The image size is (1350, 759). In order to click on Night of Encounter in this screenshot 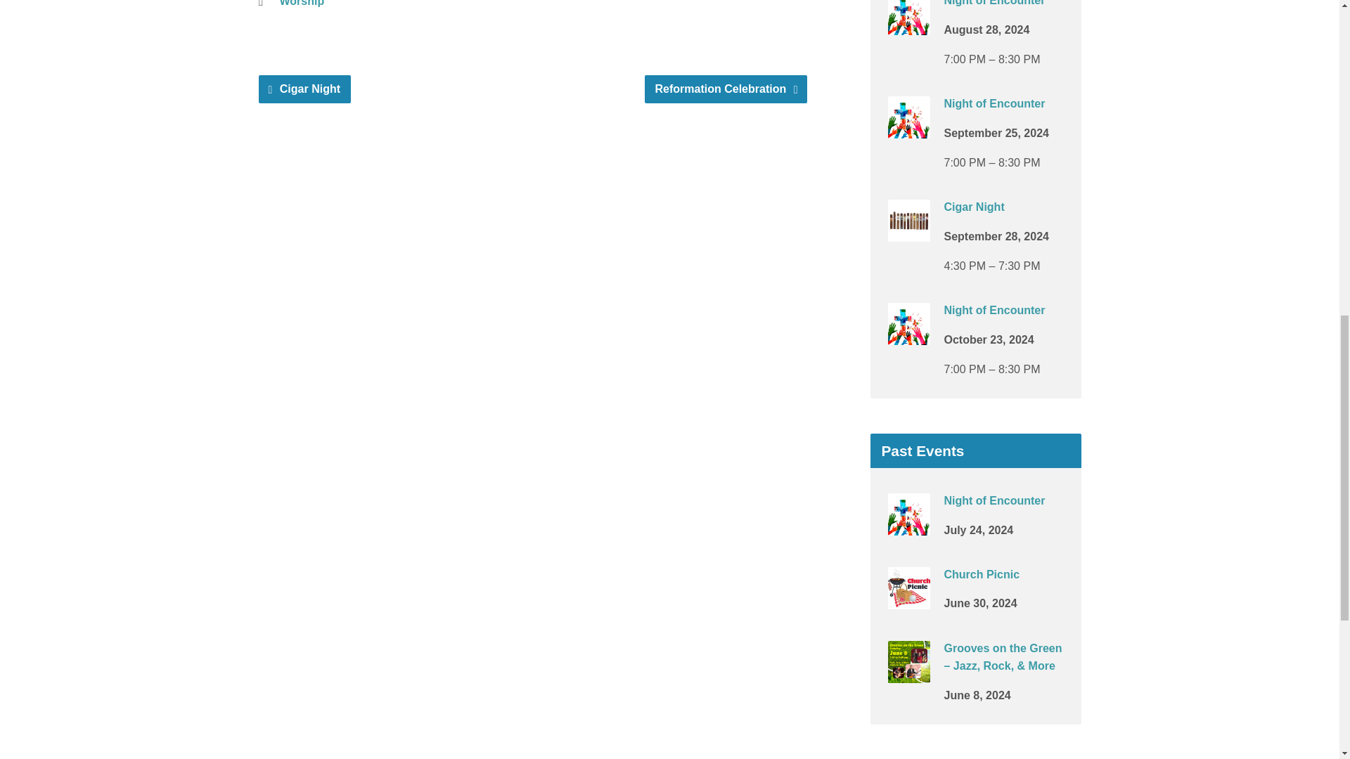, I will do `click(908, 335)`.